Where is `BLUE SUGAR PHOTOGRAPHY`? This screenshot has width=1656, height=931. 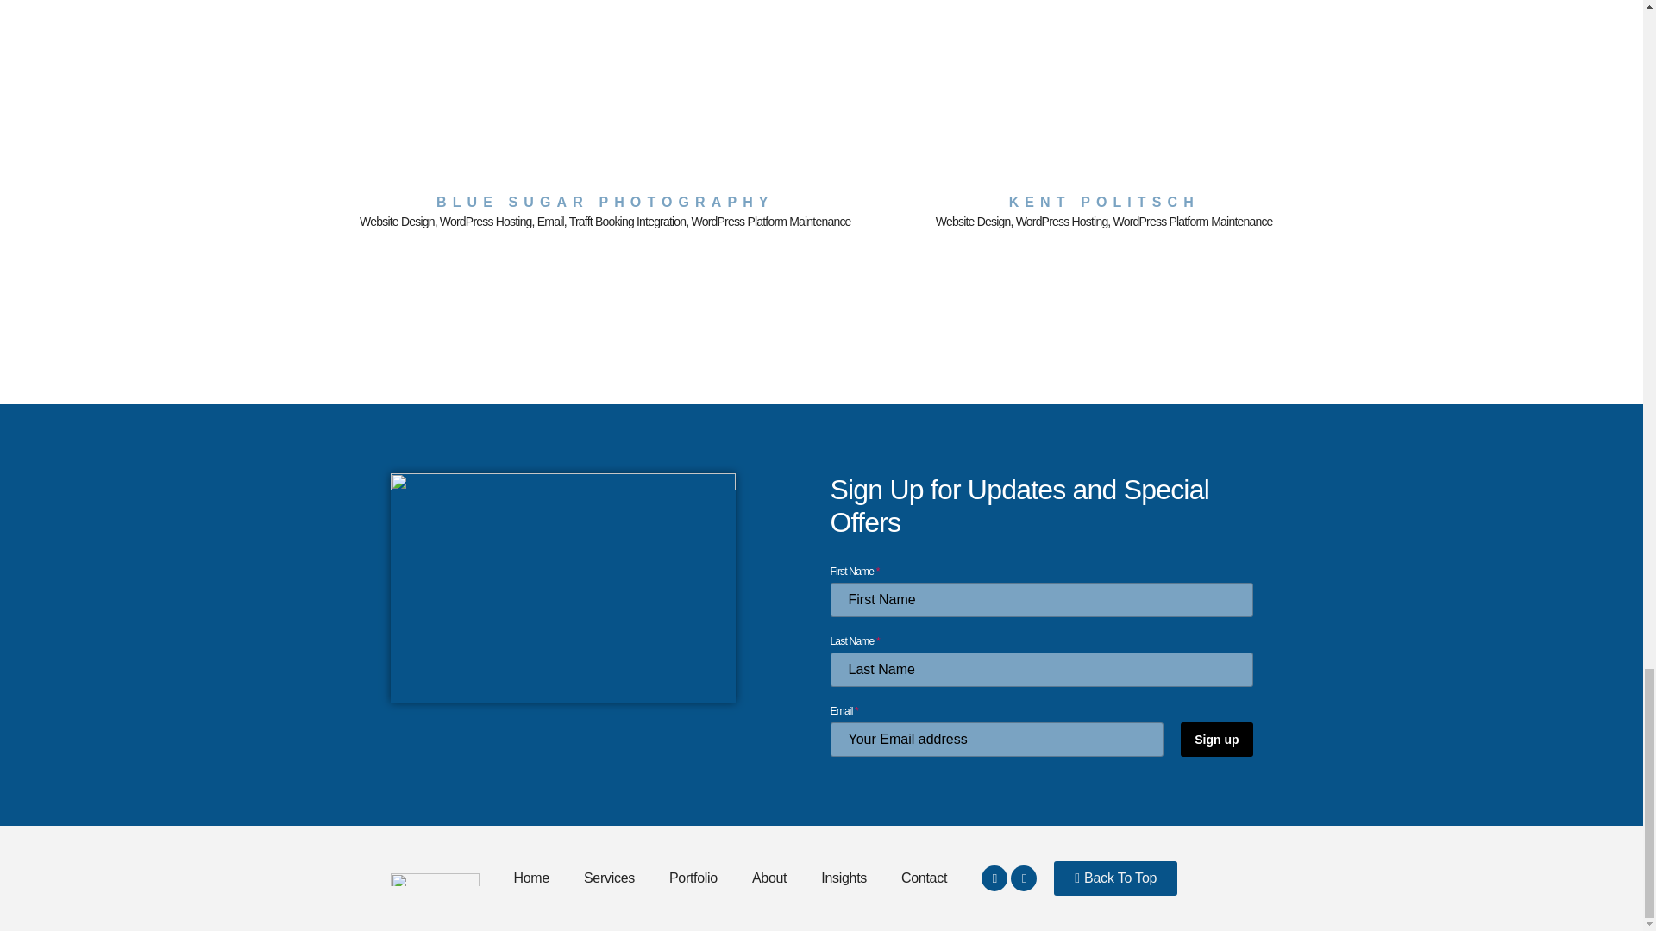 BLUE SUGAR PHOTOGRAPHY is located at coordinates (605, 202).